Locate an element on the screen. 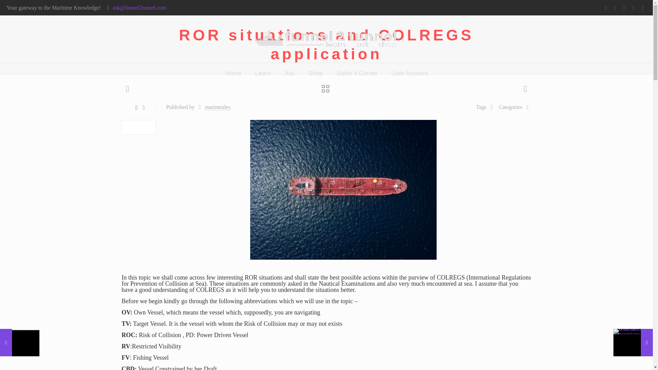  3 is located at coordinates (138, 107).